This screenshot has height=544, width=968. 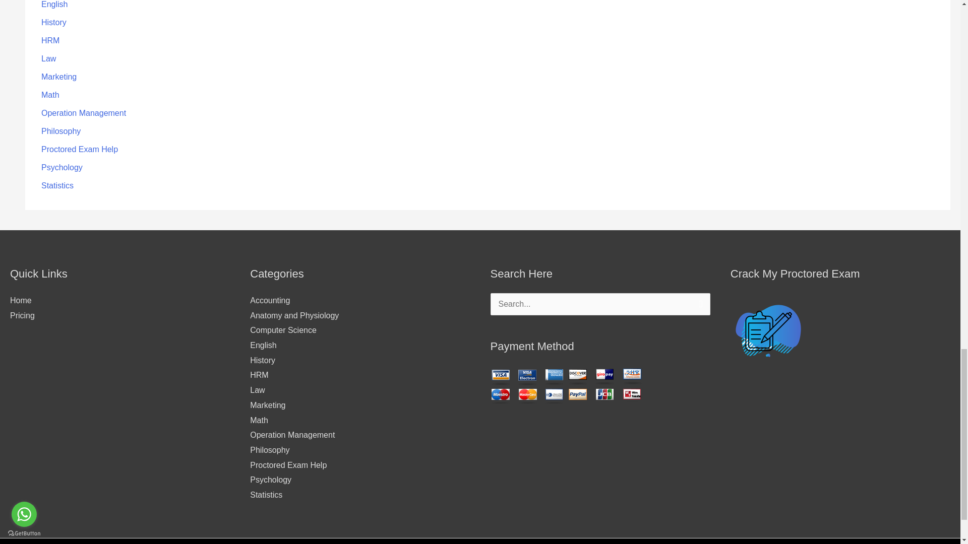 What do you see at coordinates (62, 167) in the screenshot?
I see `Psychology` at bounding box center [62, 167].